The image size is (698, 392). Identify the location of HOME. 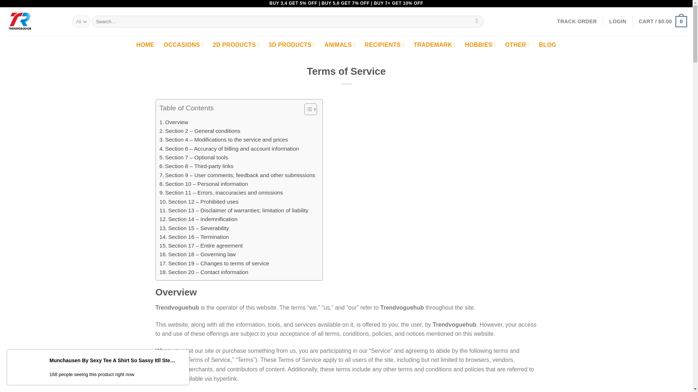
(145, 45).